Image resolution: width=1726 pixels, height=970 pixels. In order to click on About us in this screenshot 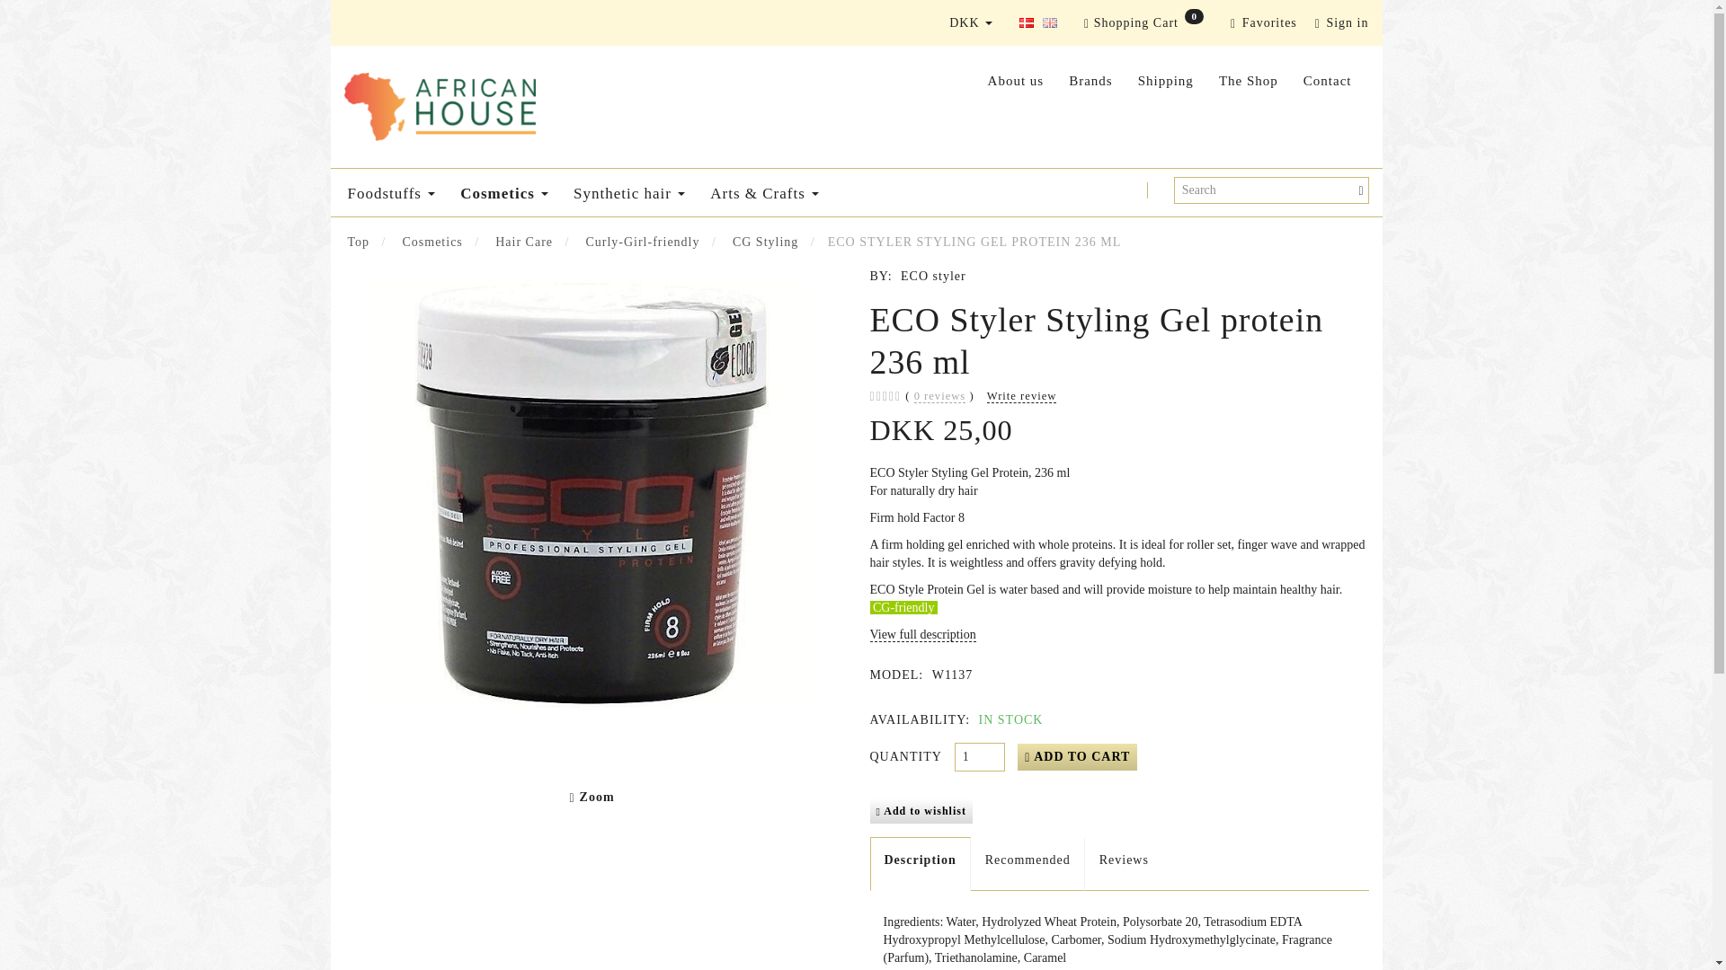, I will do `click(1016, 81)`.